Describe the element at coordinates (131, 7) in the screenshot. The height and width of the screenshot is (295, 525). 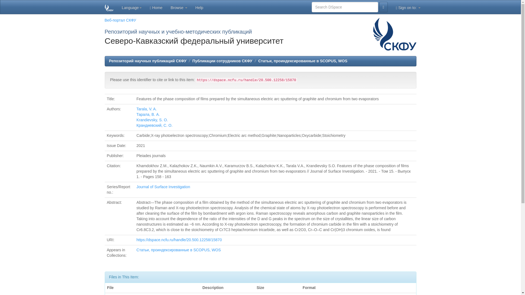
I see `Language` at that location.